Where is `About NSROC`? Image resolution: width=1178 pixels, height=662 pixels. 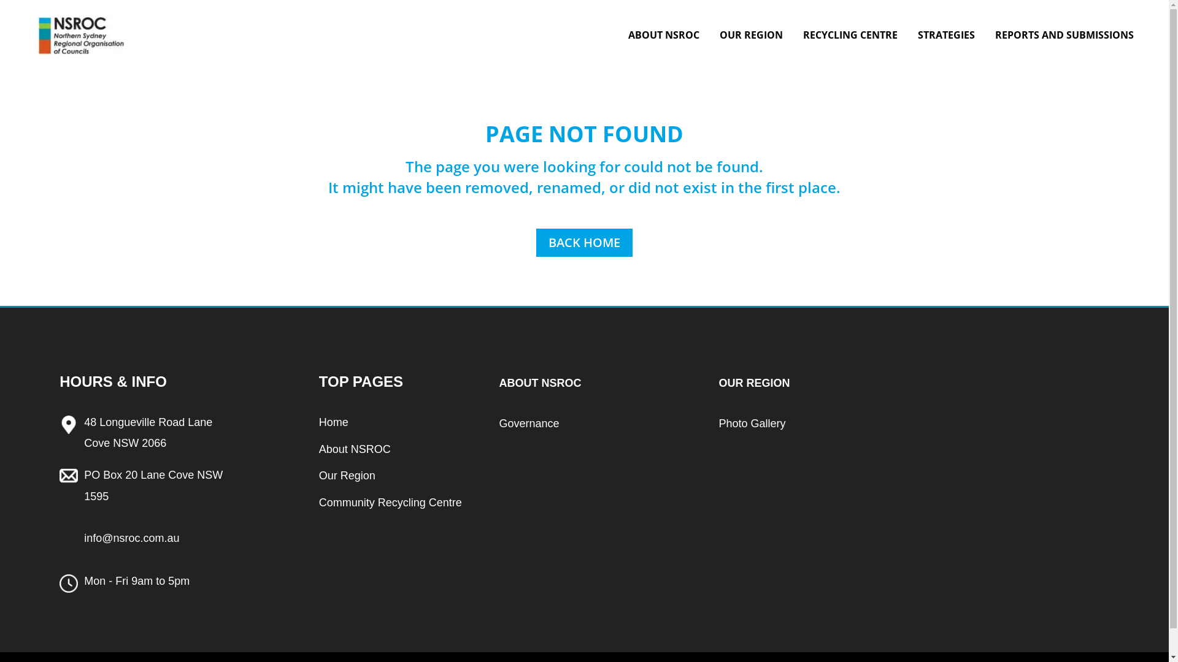 About NSROC is located at coordinates (355, 449).